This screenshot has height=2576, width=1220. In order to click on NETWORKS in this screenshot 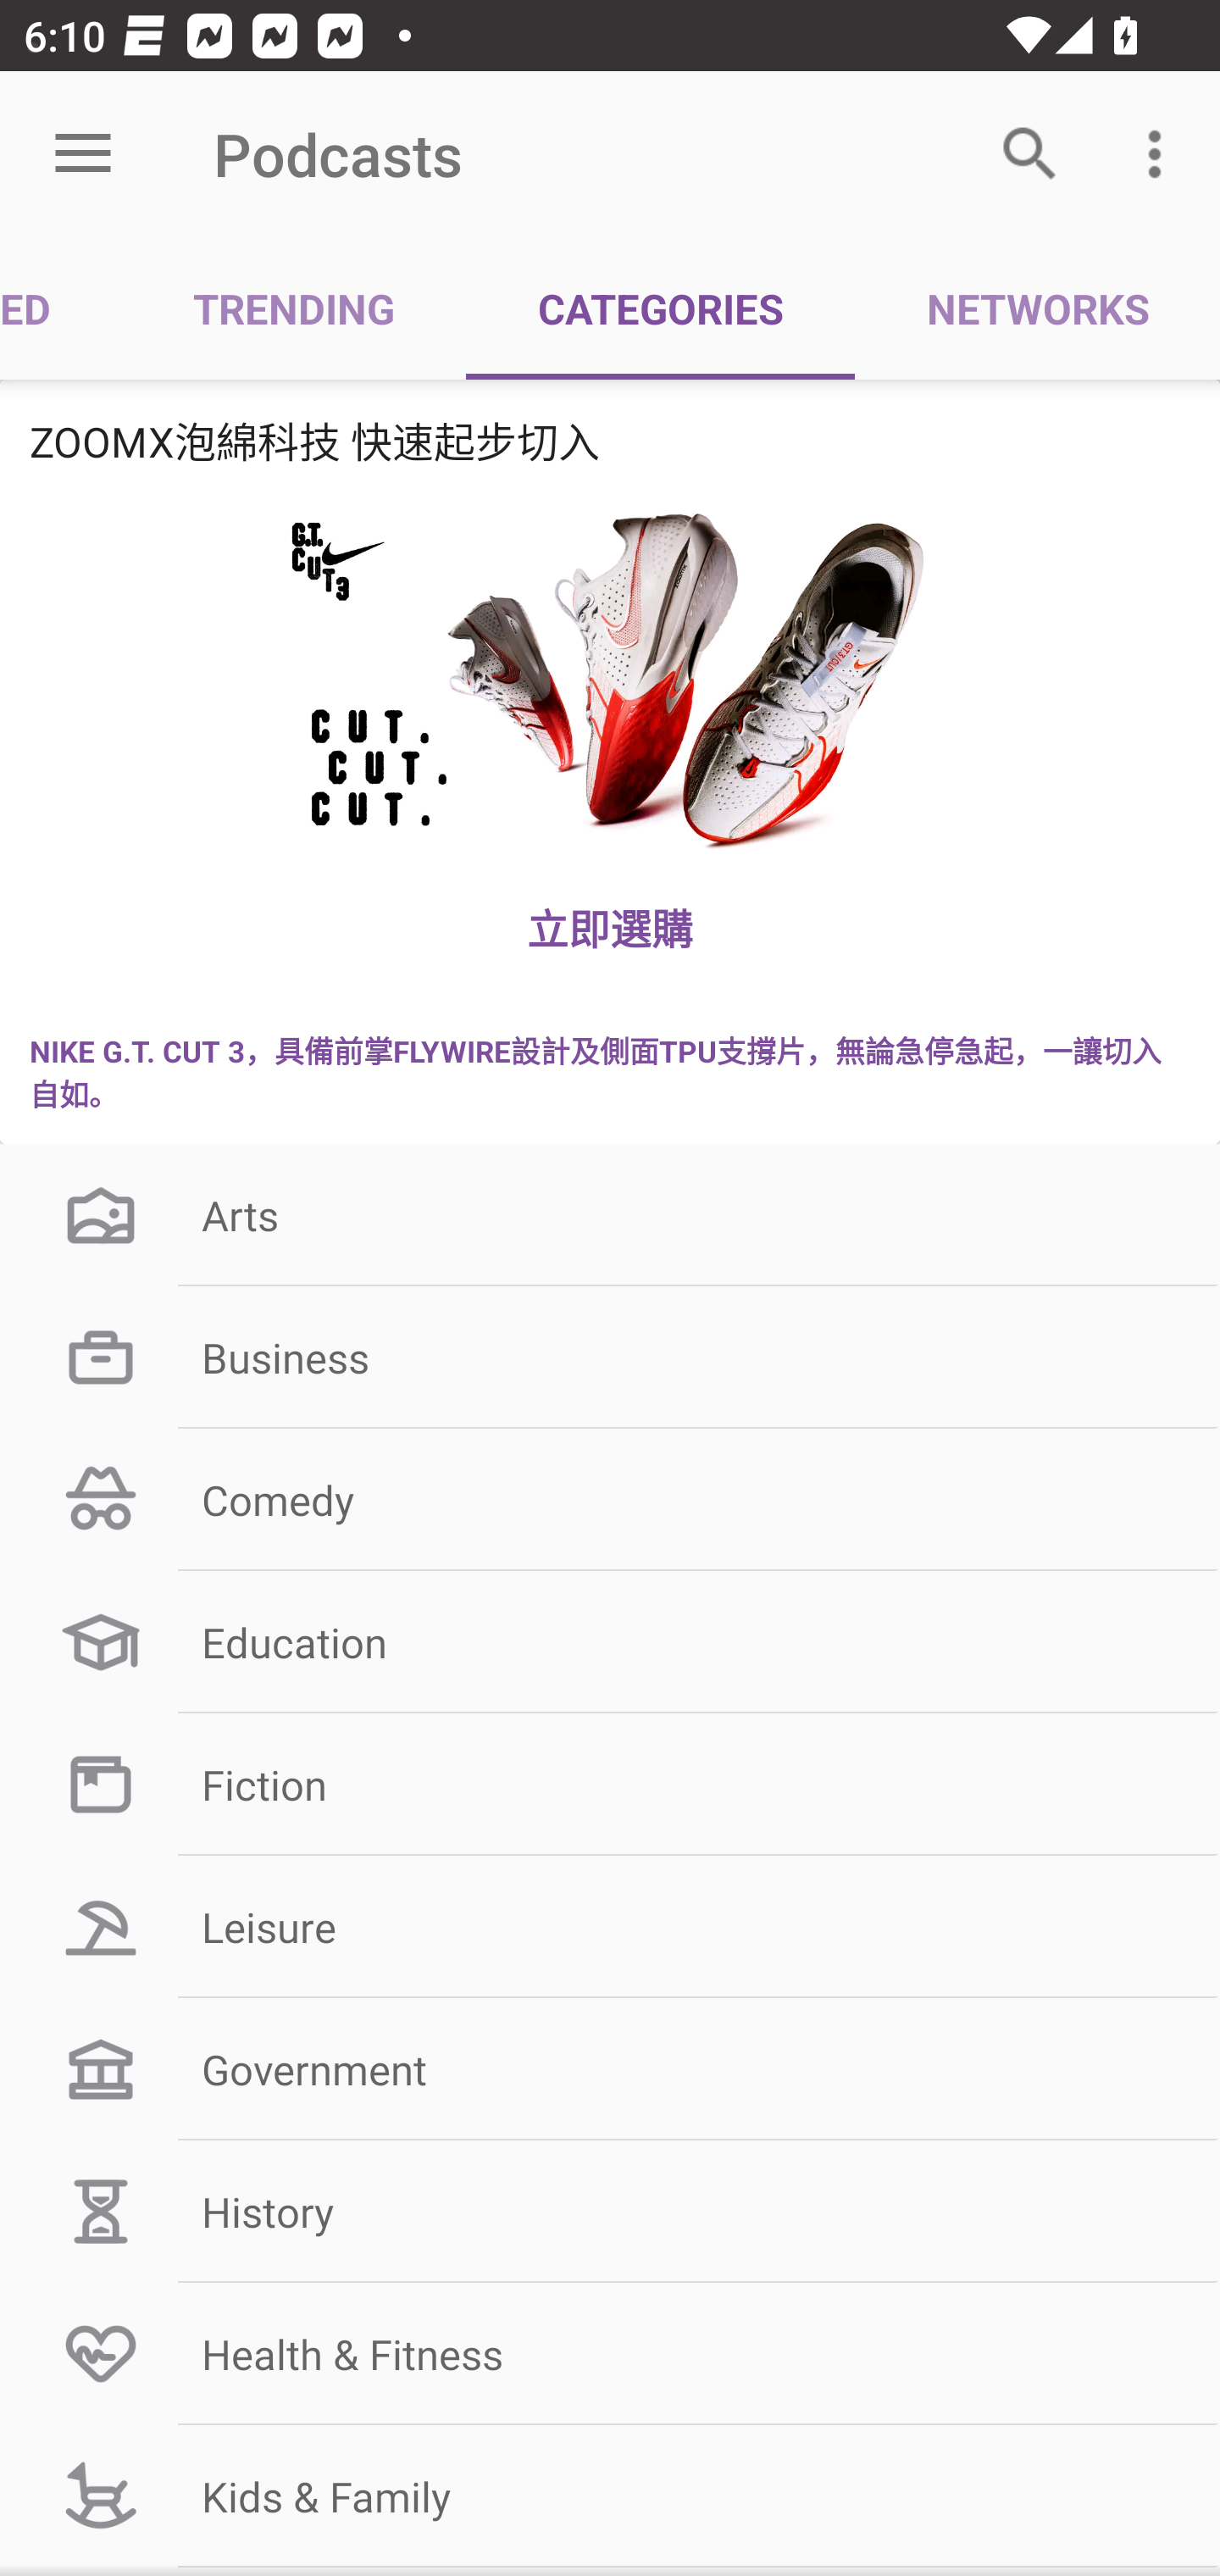, I will do `click(1037, 307)`.